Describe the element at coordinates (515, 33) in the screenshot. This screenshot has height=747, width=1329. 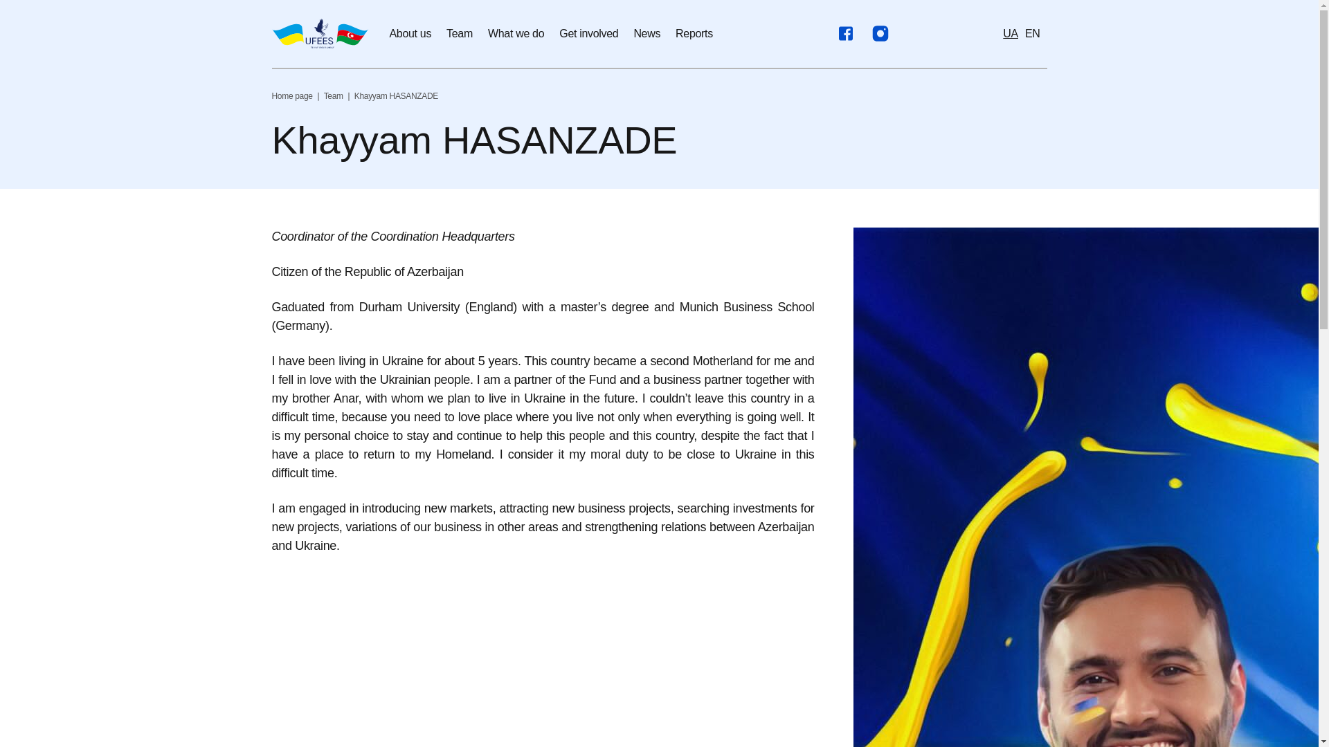
I see `What we do` at that location.